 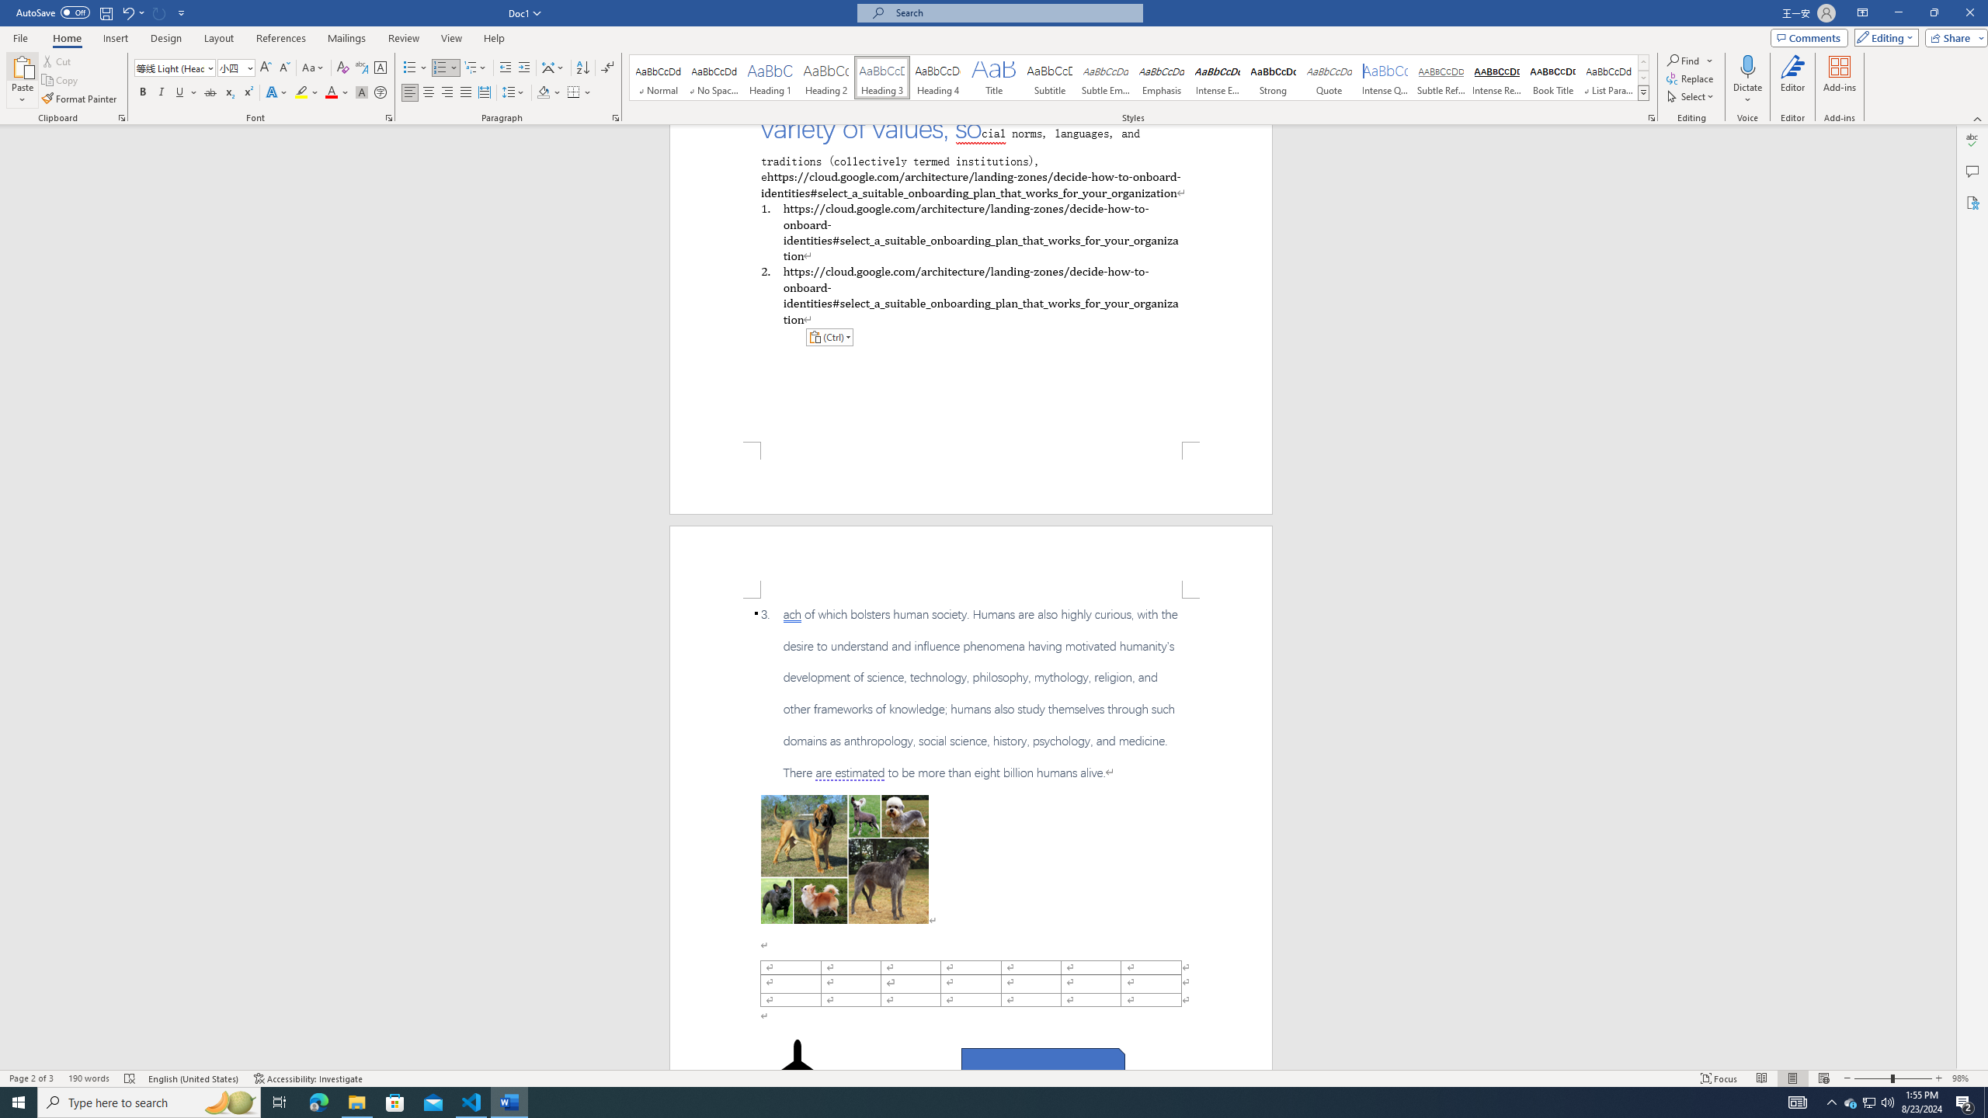 What do you see at coordinates (1972, 202) in the screenshot?
I see `Accessibility` at bounding box center [1972, 202].